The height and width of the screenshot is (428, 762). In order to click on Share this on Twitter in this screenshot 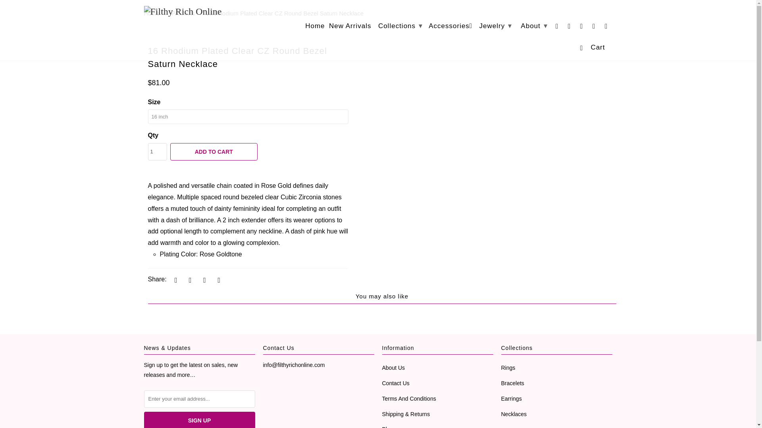, I will do `click(175, 280)`.